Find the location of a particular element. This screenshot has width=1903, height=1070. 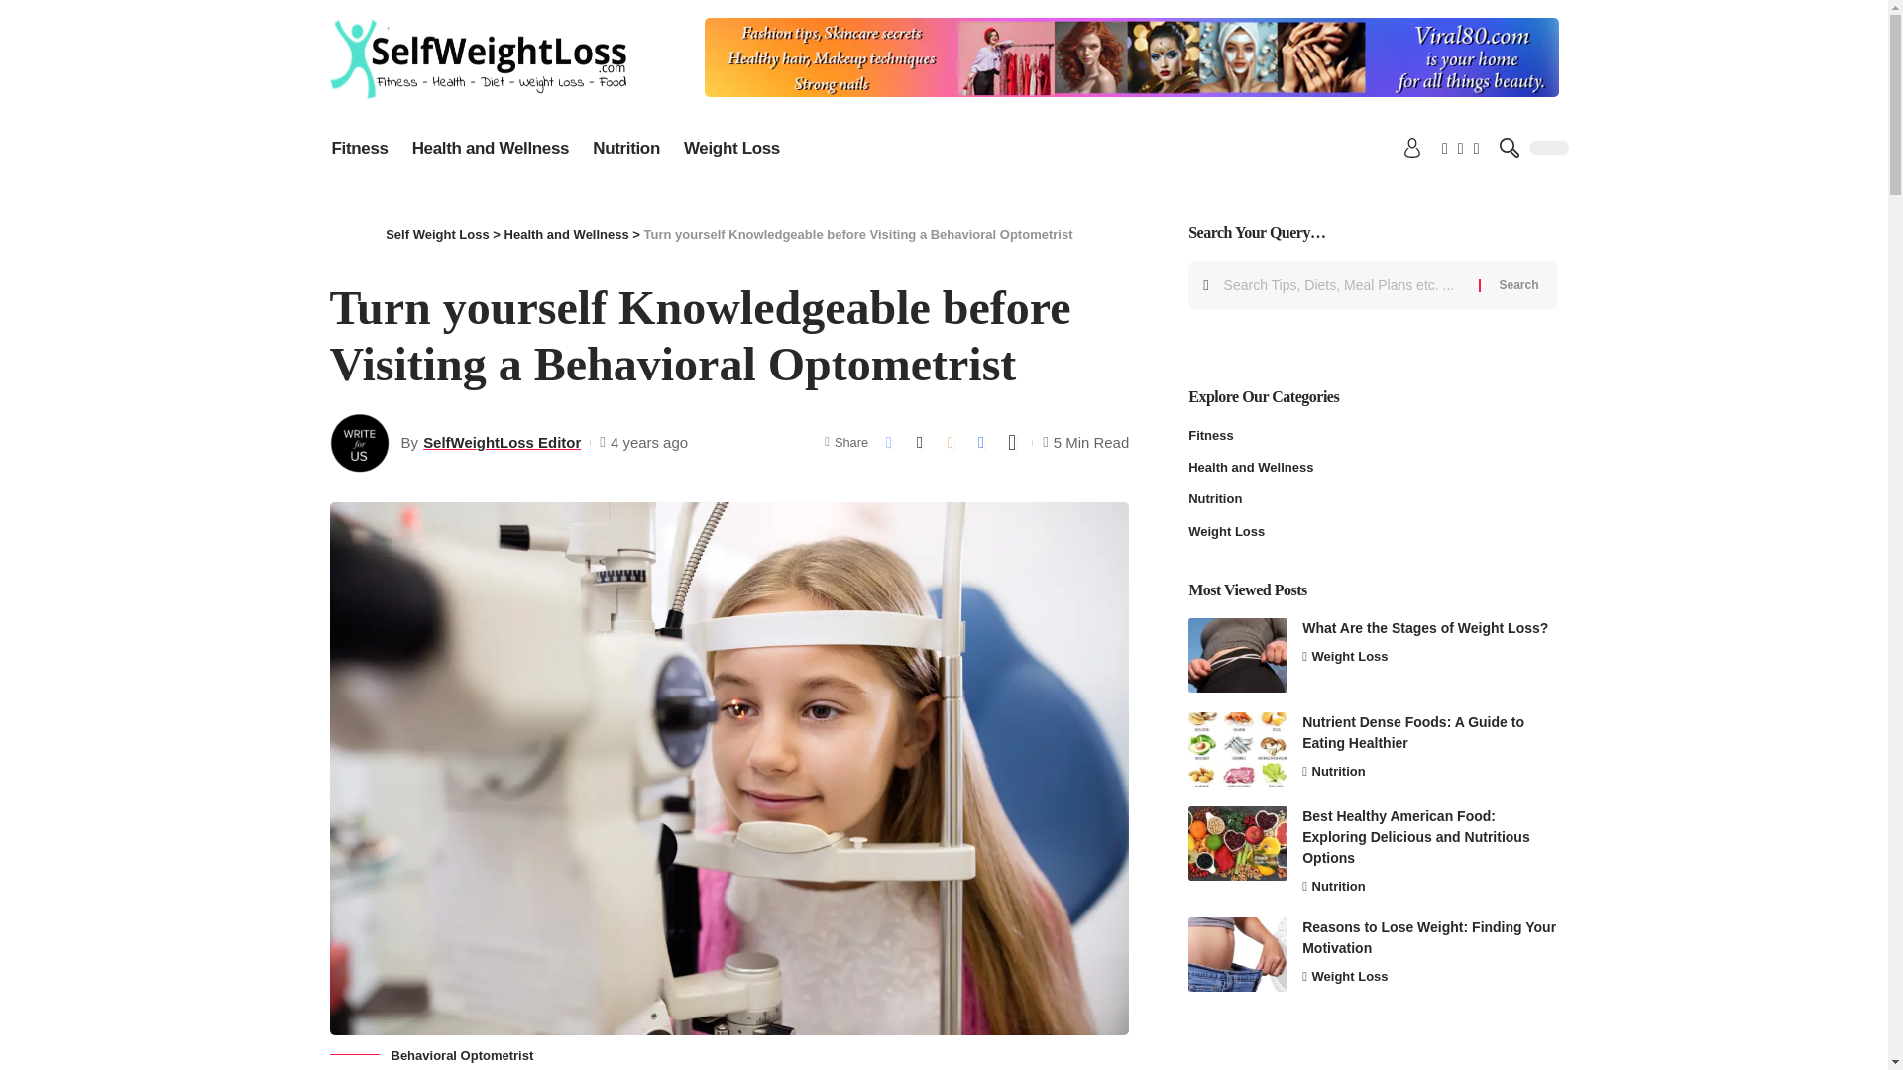

Weight Loss is located at coordinates (731, 147).